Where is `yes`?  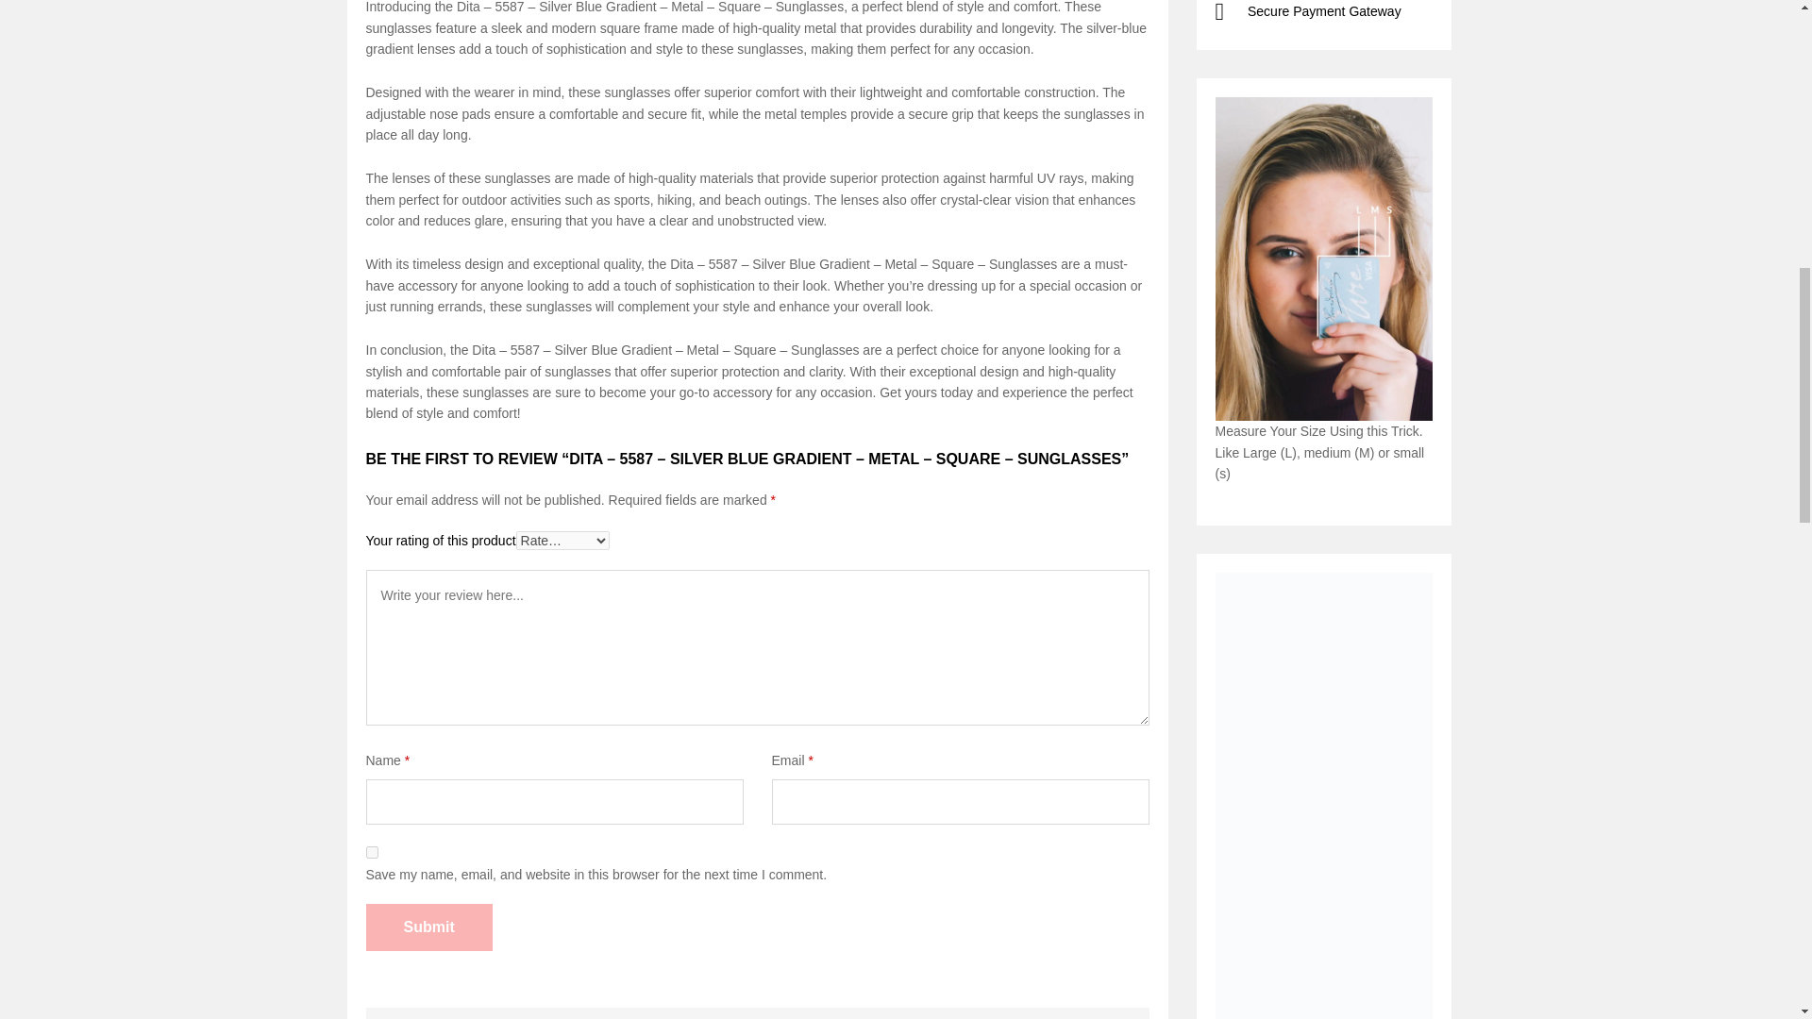 yes is located at coordinates (372, 853).